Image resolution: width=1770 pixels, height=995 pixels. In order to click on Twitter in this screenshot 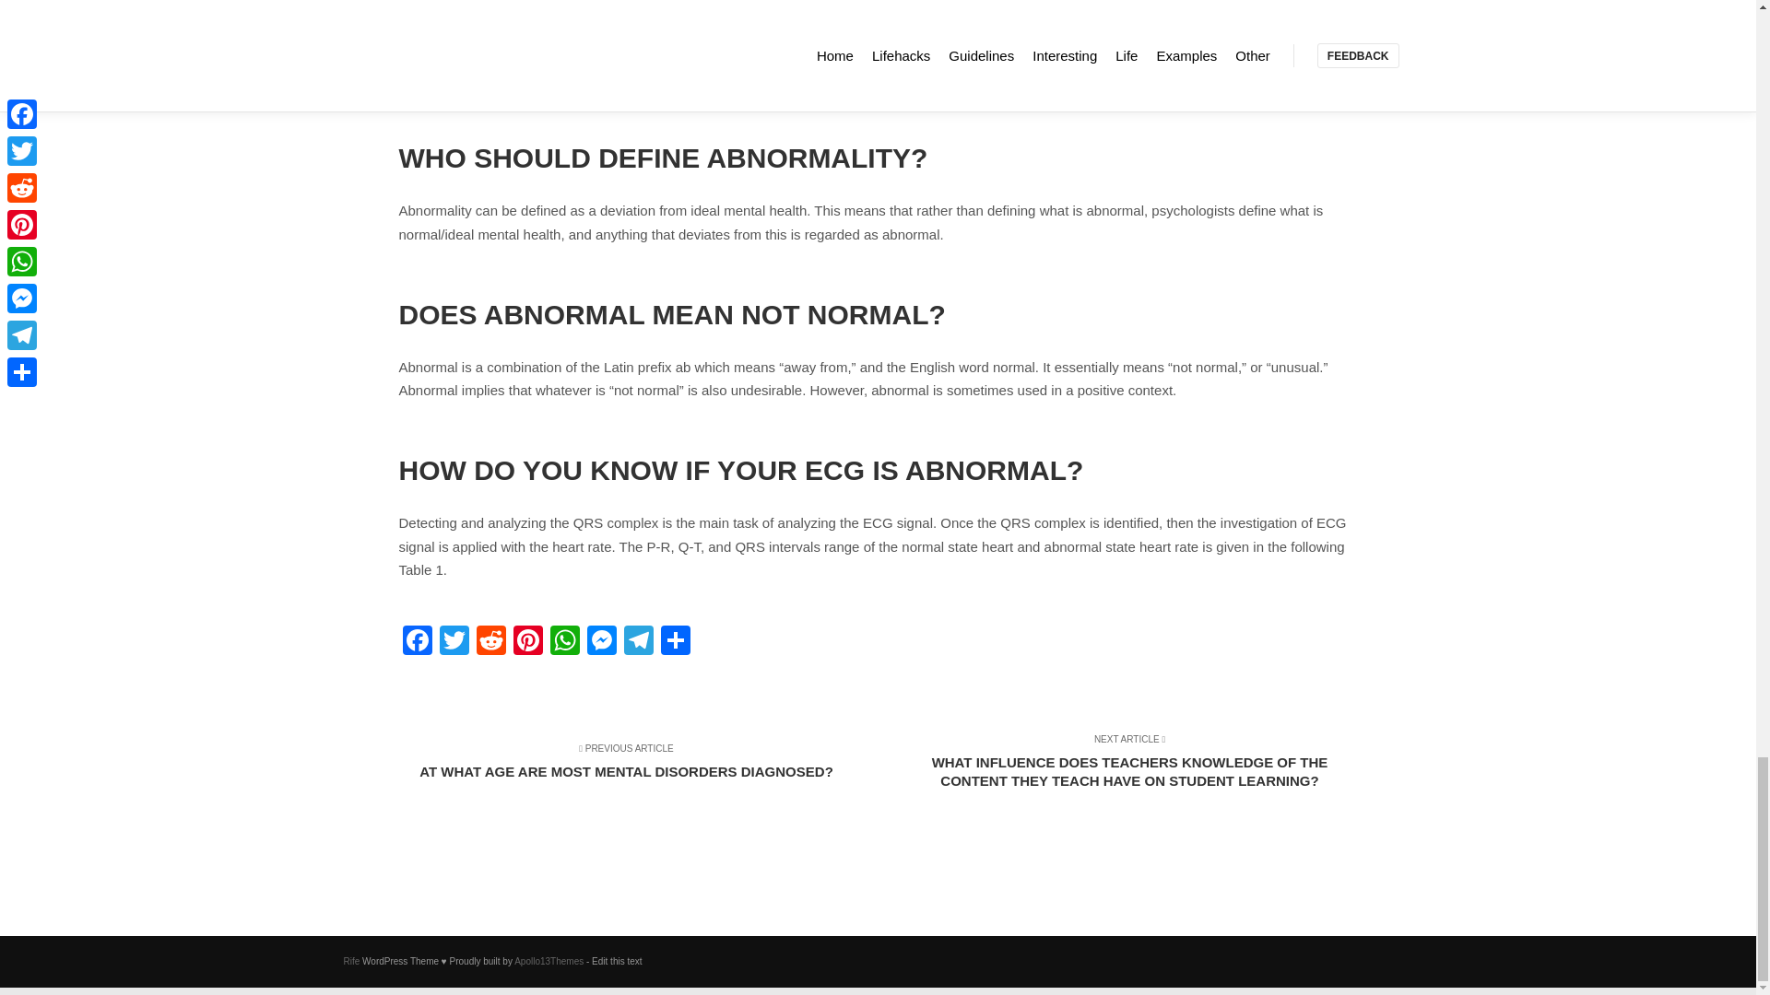, I will do `click(454, 643)`.